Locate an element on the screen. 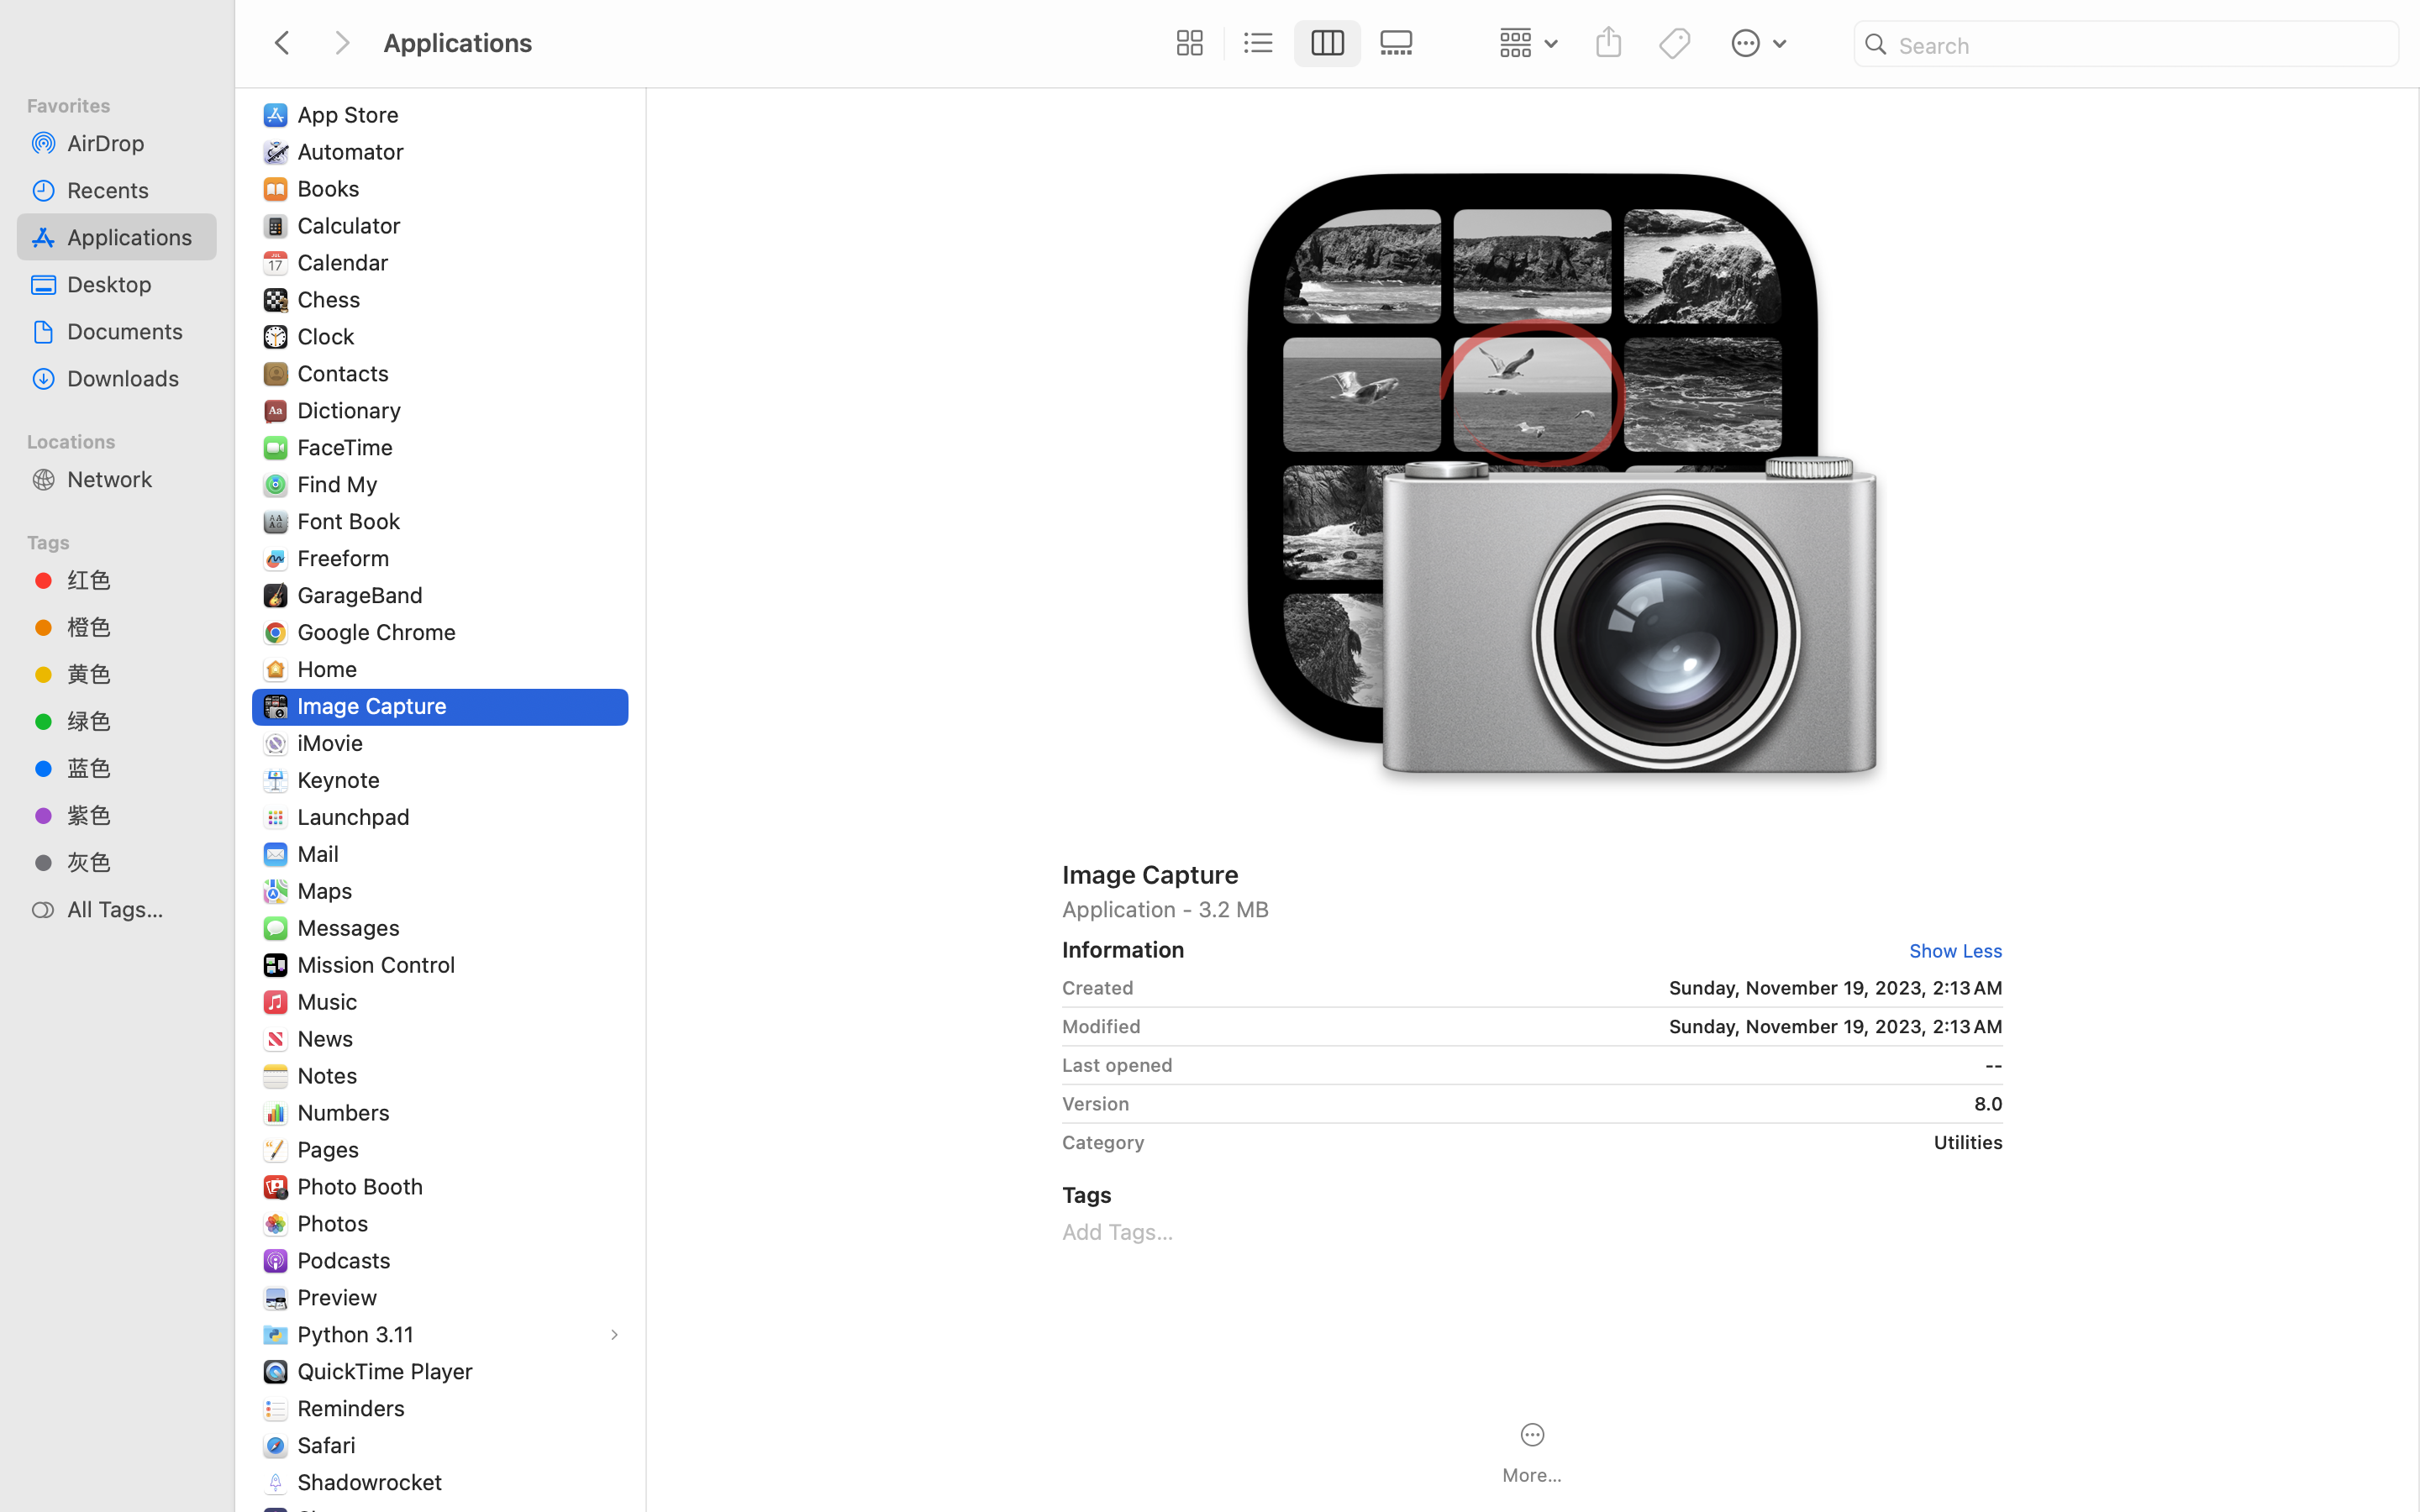  红色 is located at coordinates (135, 580).